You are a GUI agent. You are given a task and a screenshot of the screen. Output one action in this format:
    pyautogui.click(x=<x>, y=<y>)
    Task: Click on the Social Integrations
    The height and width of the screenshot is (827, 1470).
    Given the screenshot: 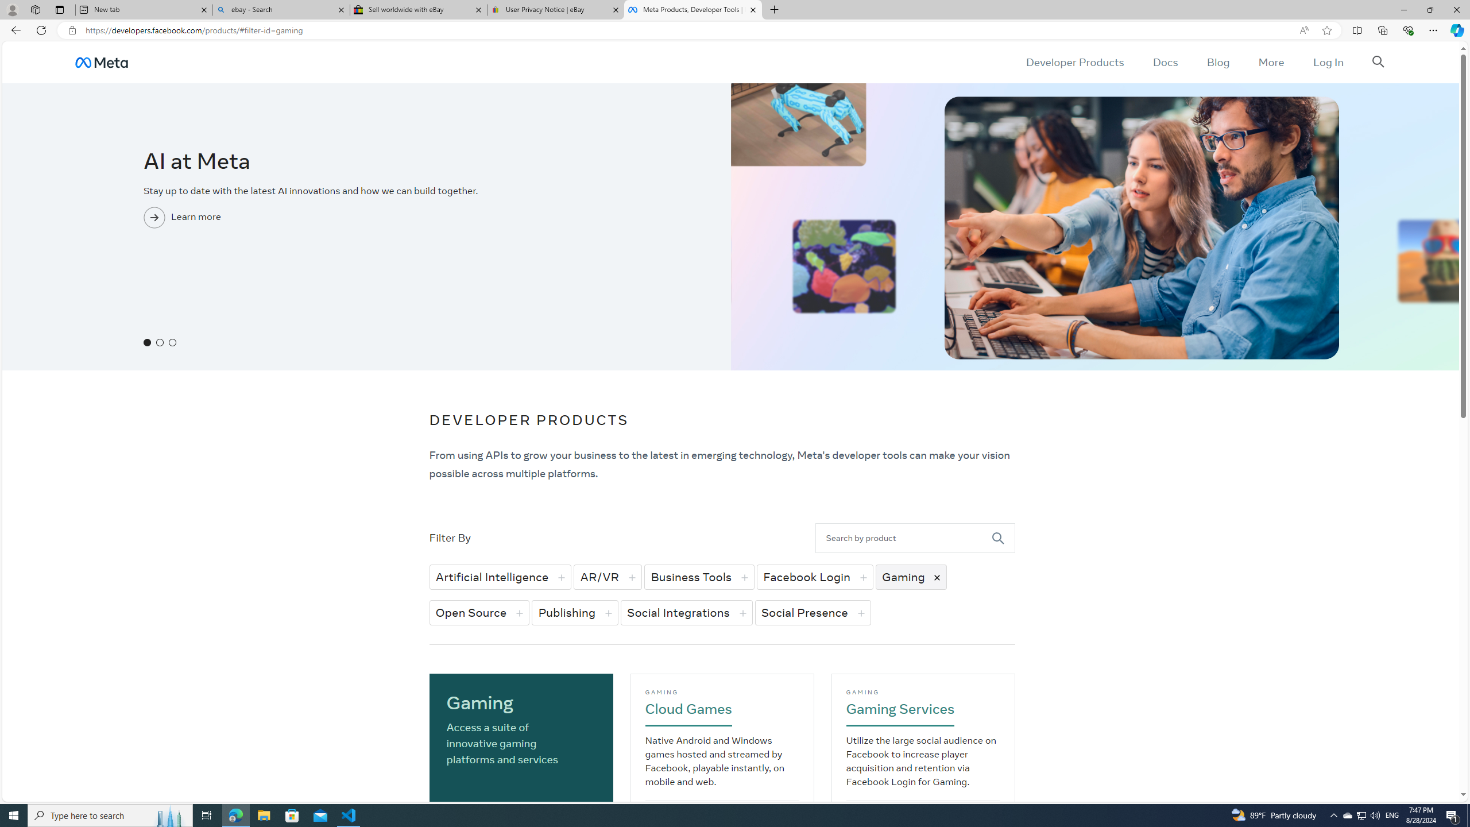 What is the action you would take?
    pyautogui.click(x=686, y=612)
    